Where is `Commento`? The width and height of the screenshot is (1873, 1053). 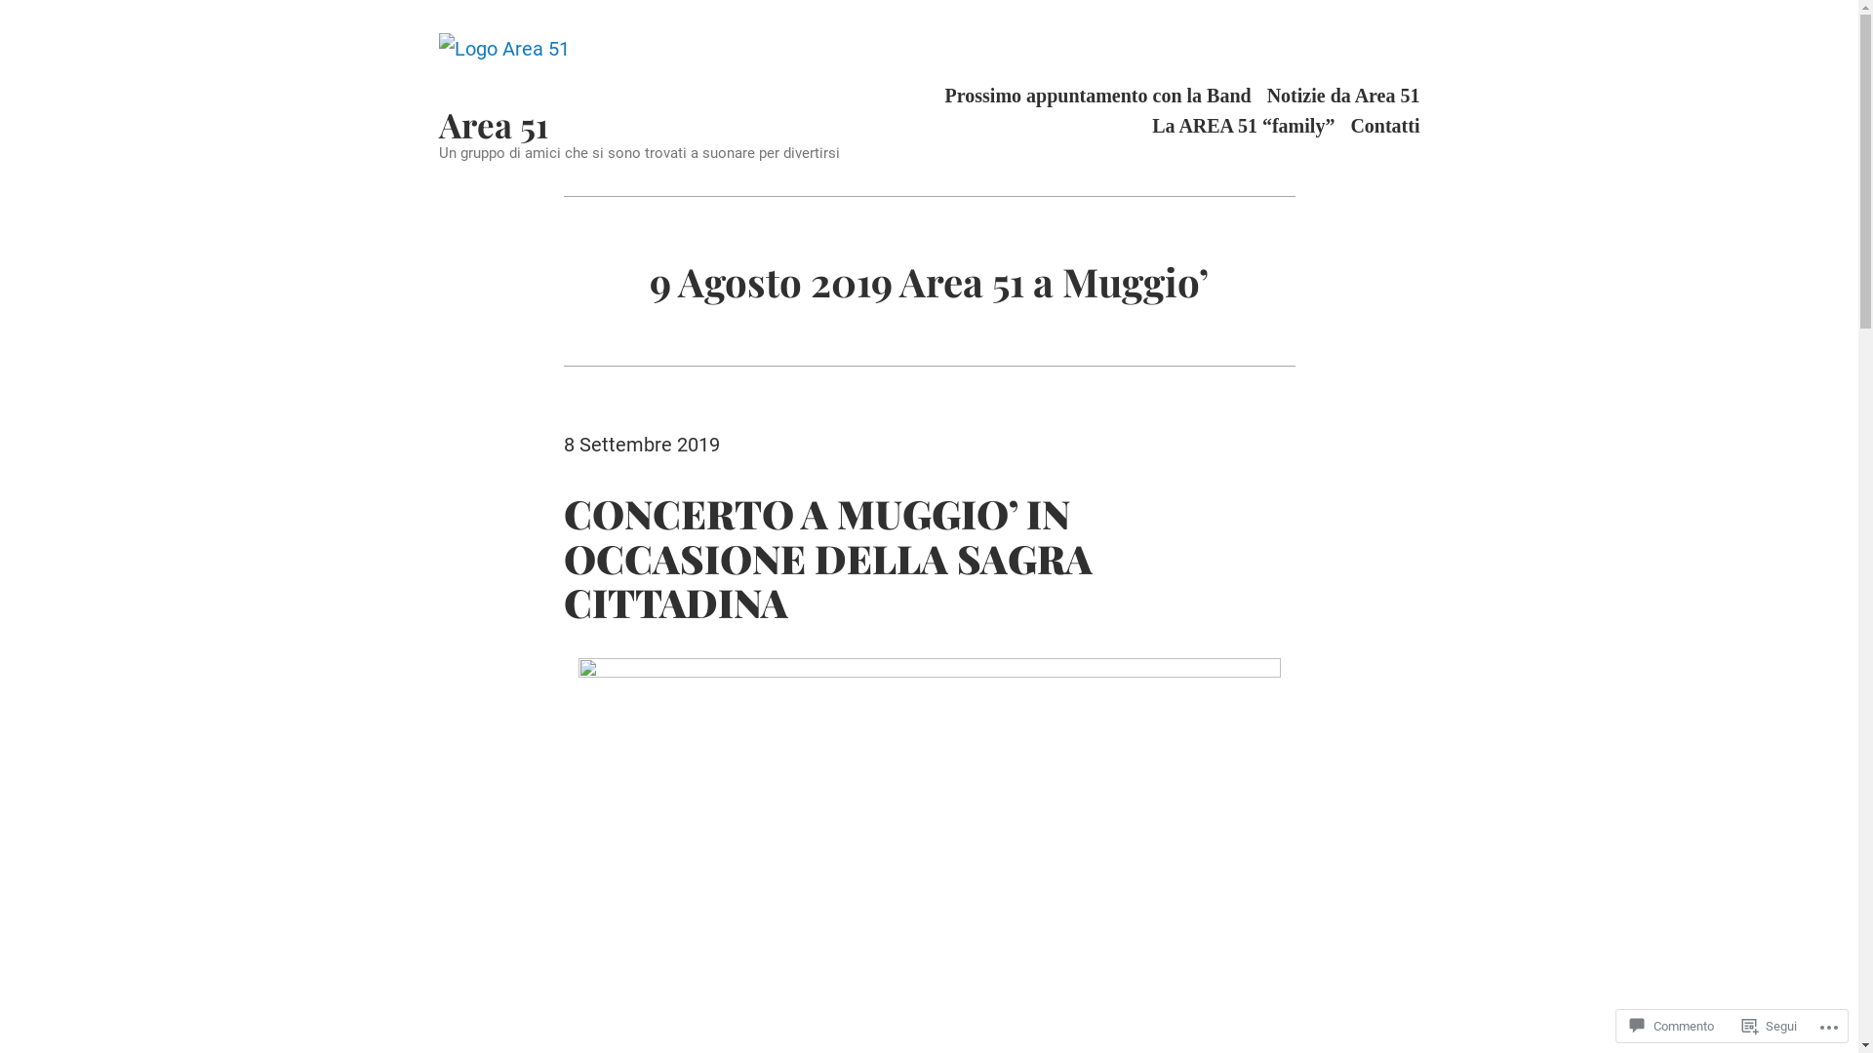
Commento is located at coordinates (1672, 1026).